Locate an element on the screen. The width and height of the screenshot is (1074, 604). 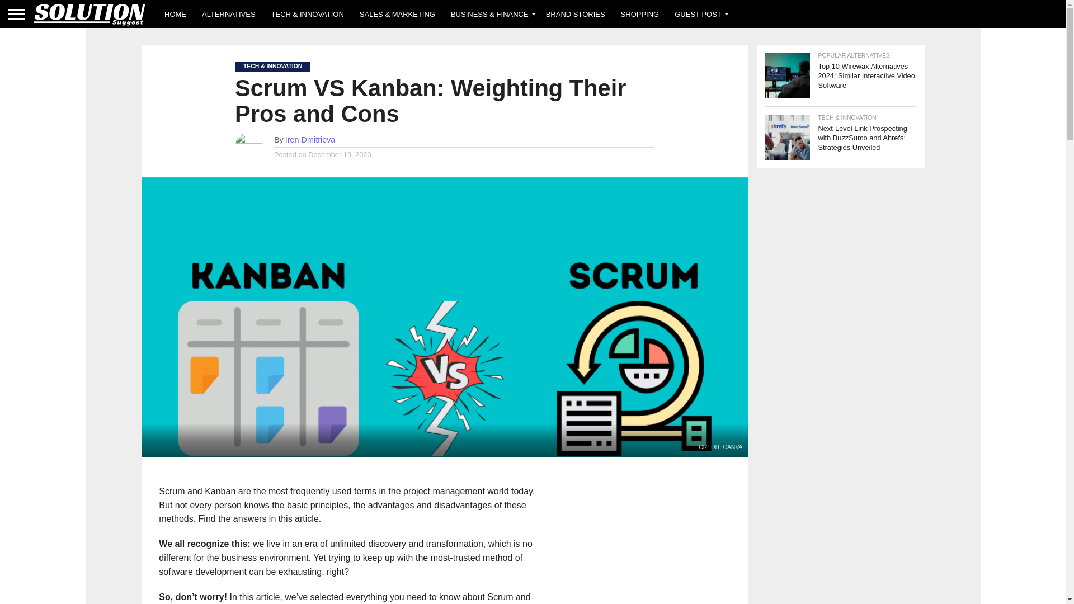
GUEST POST is located at coordinates (699, 13).